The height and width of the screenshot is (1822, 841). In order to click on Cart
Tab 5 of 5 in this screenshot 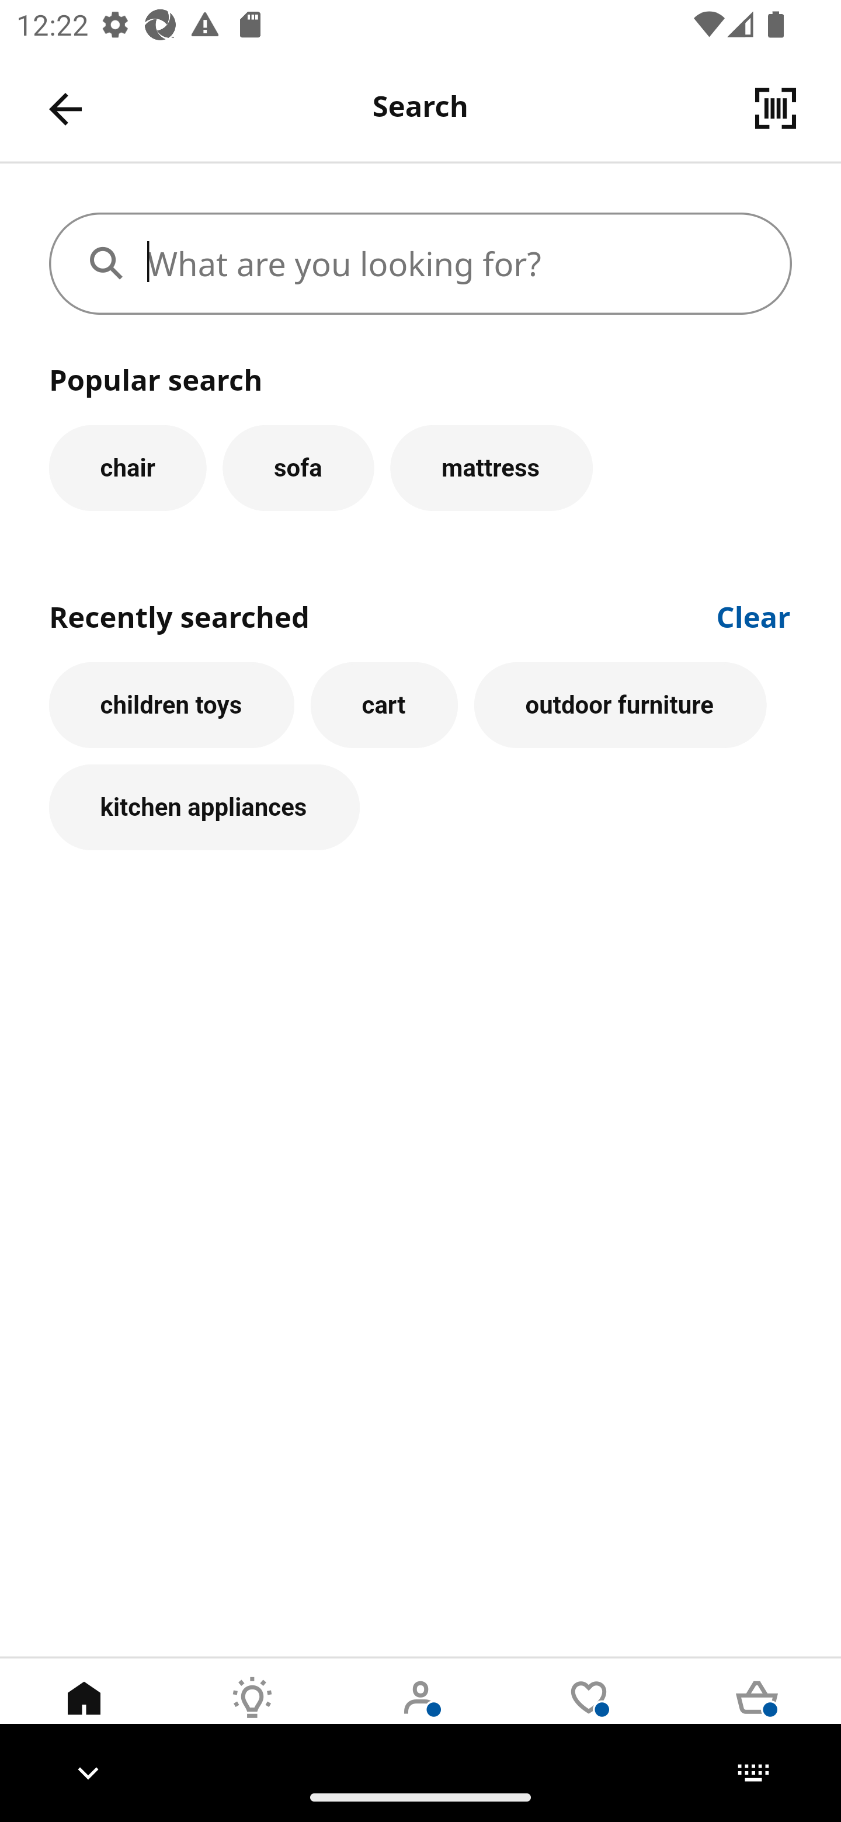, I will do `click(757, 1715)`.